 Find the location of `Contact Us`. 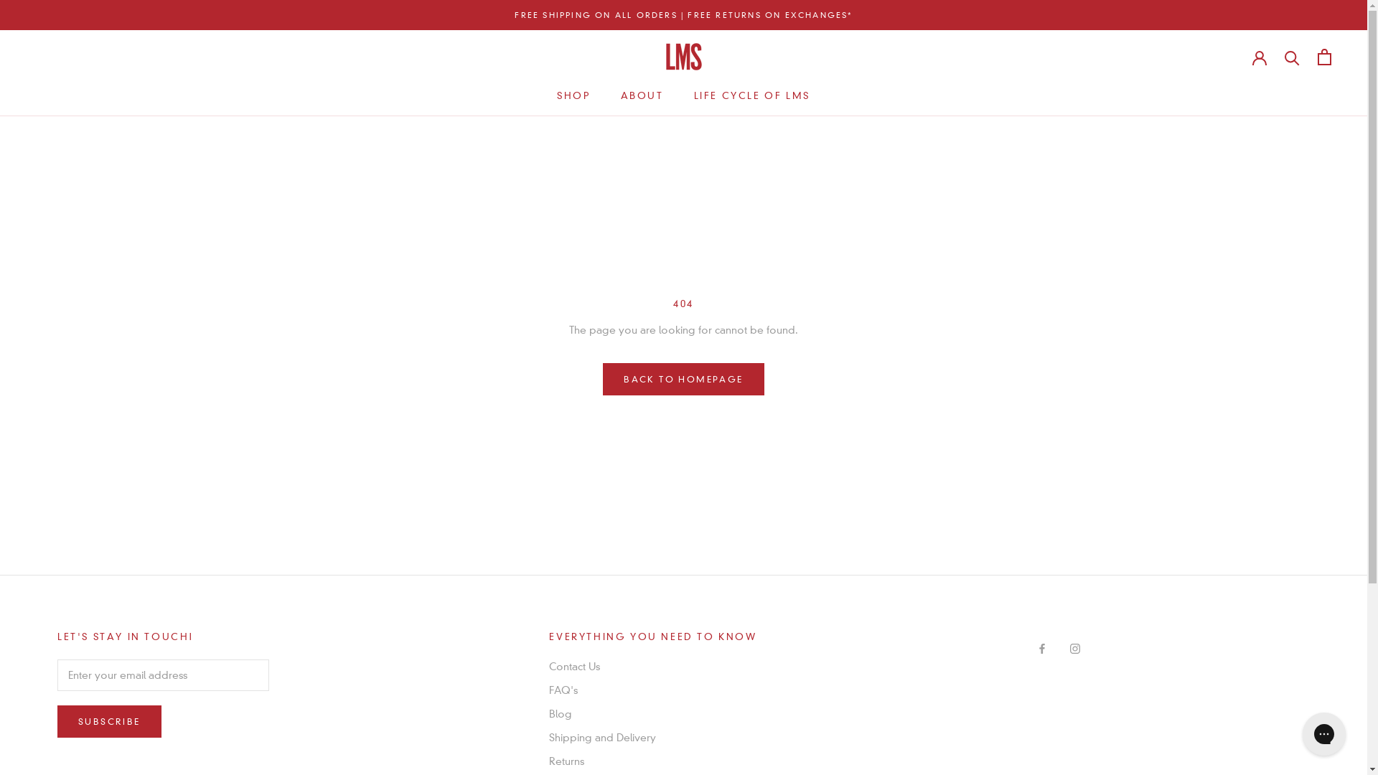

Contact Us is located at coordinates (653, 667).